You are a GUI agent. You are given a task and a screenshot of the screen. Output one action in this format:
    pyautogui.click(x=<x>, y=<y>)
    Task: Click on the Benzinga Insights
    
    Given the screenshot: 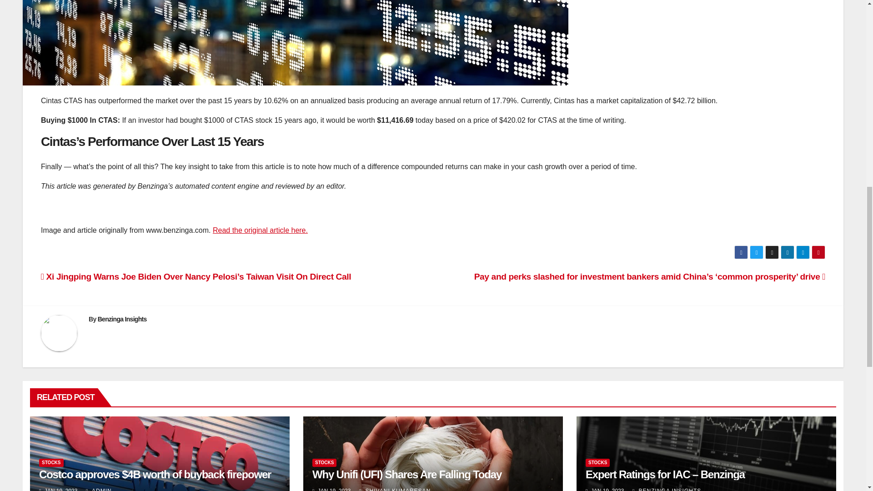 What is the action you would take?
    pyautogui.click(x=122, y=319)
    